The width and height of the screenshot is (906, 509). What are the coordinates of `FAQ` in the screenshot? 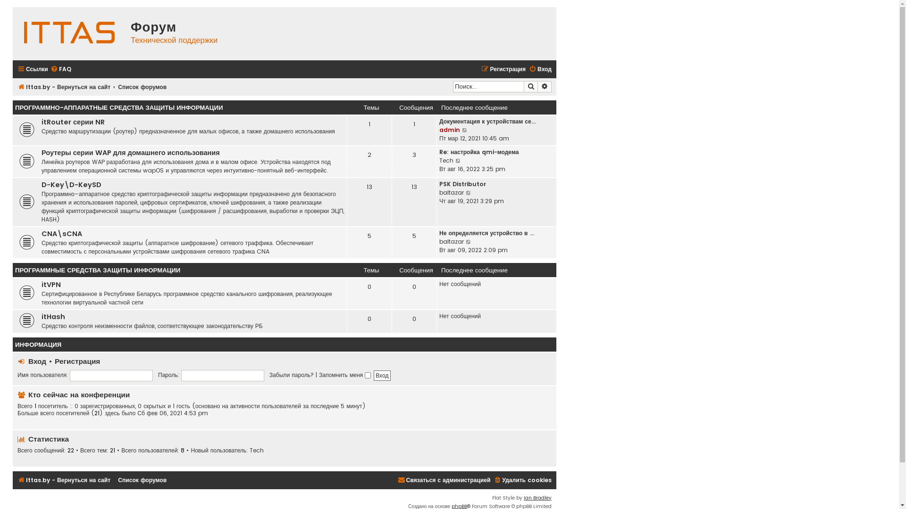 It's located at (61, 70).